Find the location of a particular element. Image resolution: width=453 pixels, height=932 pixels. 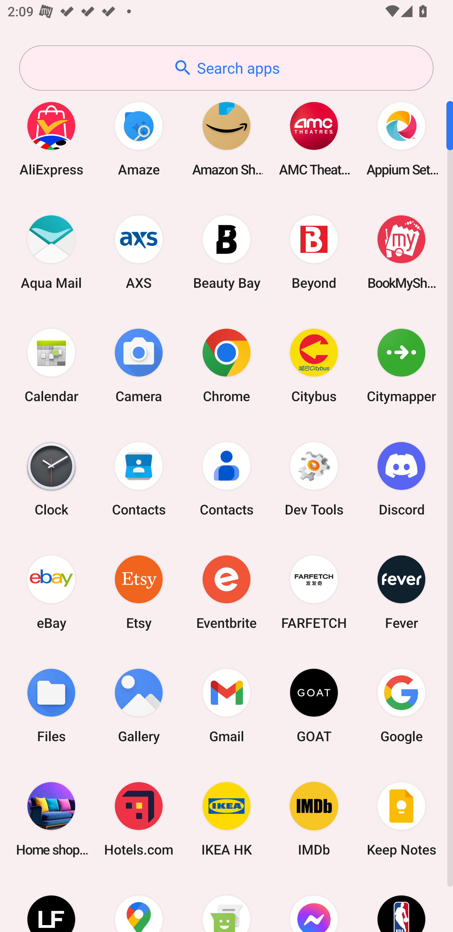

Citymapper is located at coordinates (401, 365).